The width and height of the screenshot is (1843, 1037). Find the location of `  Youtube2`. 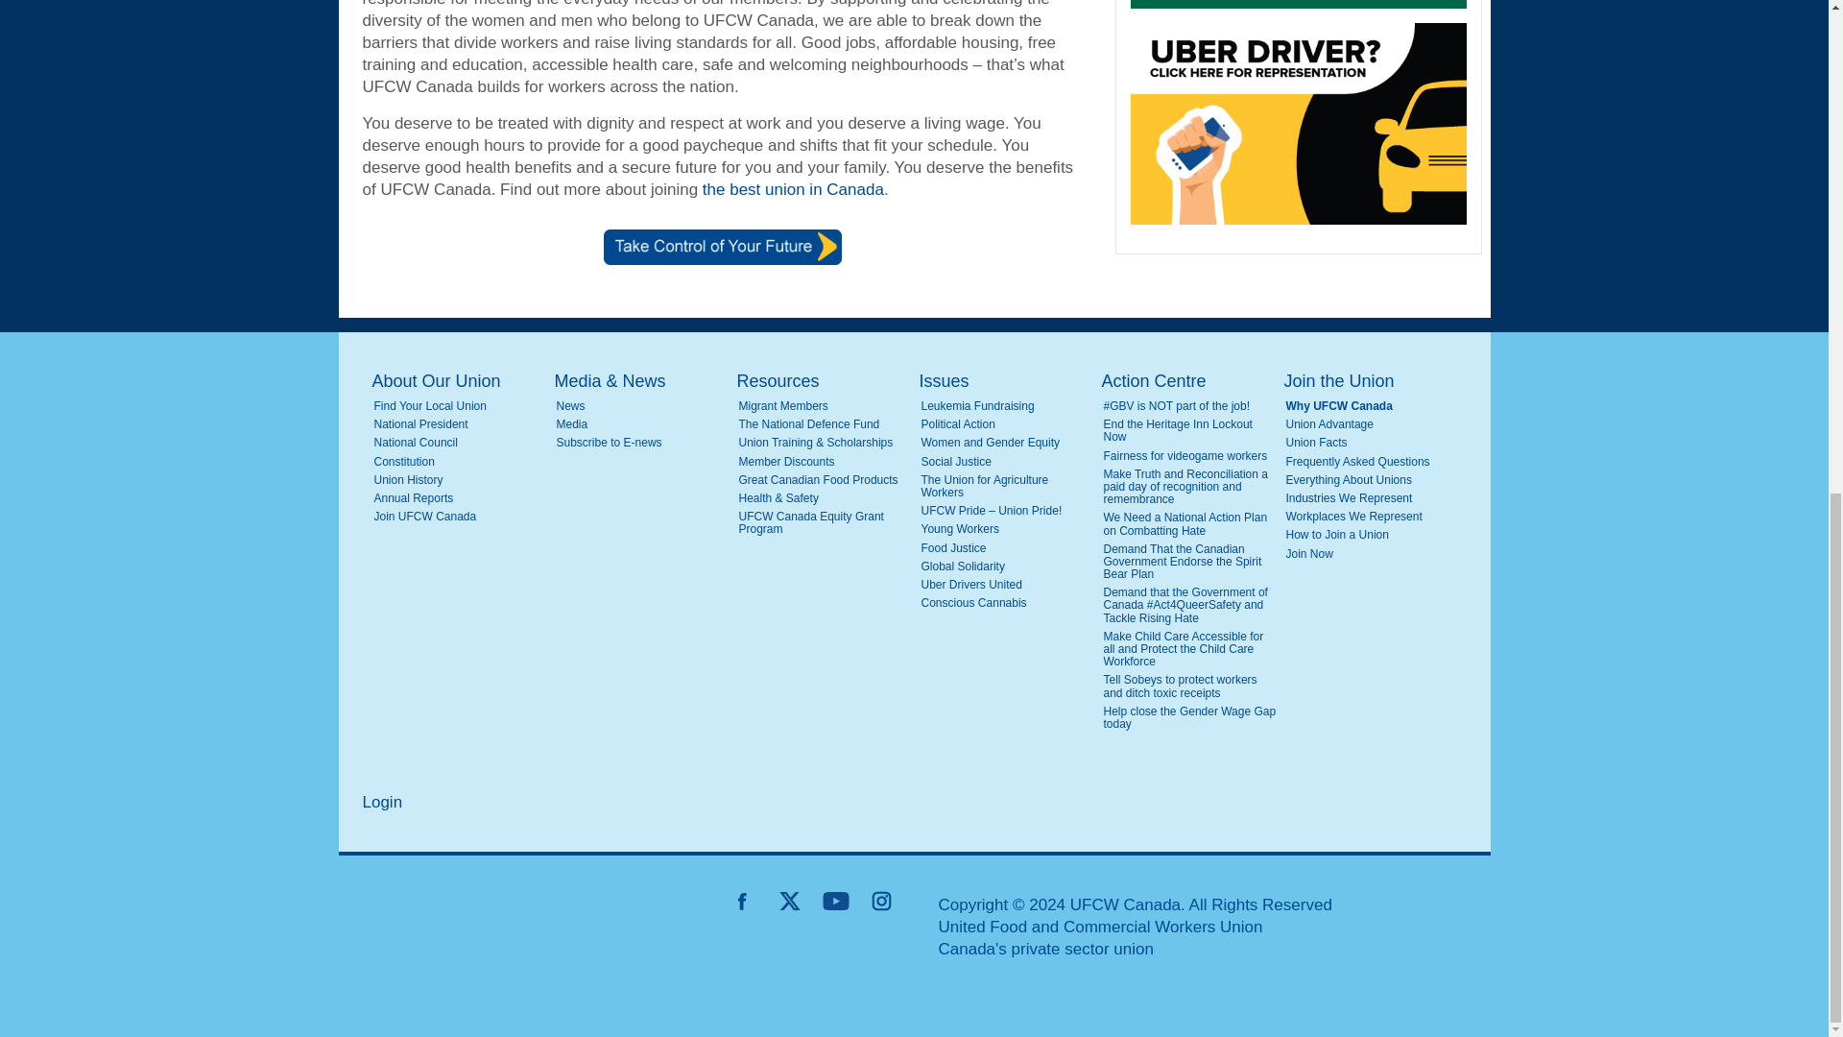

  Youtube2 is located at coordinates (835, 901).